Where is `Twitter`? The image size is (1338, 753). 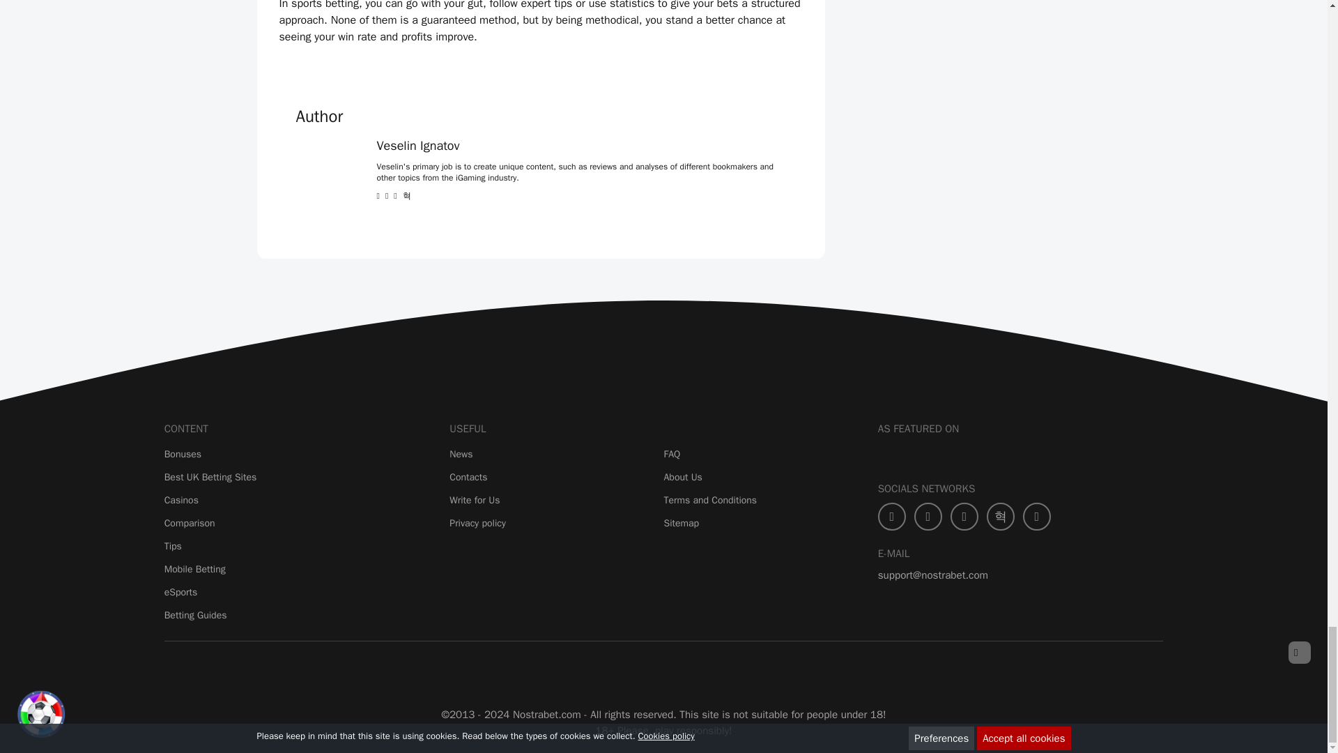
Twitter is located at coordinates (928, 517).